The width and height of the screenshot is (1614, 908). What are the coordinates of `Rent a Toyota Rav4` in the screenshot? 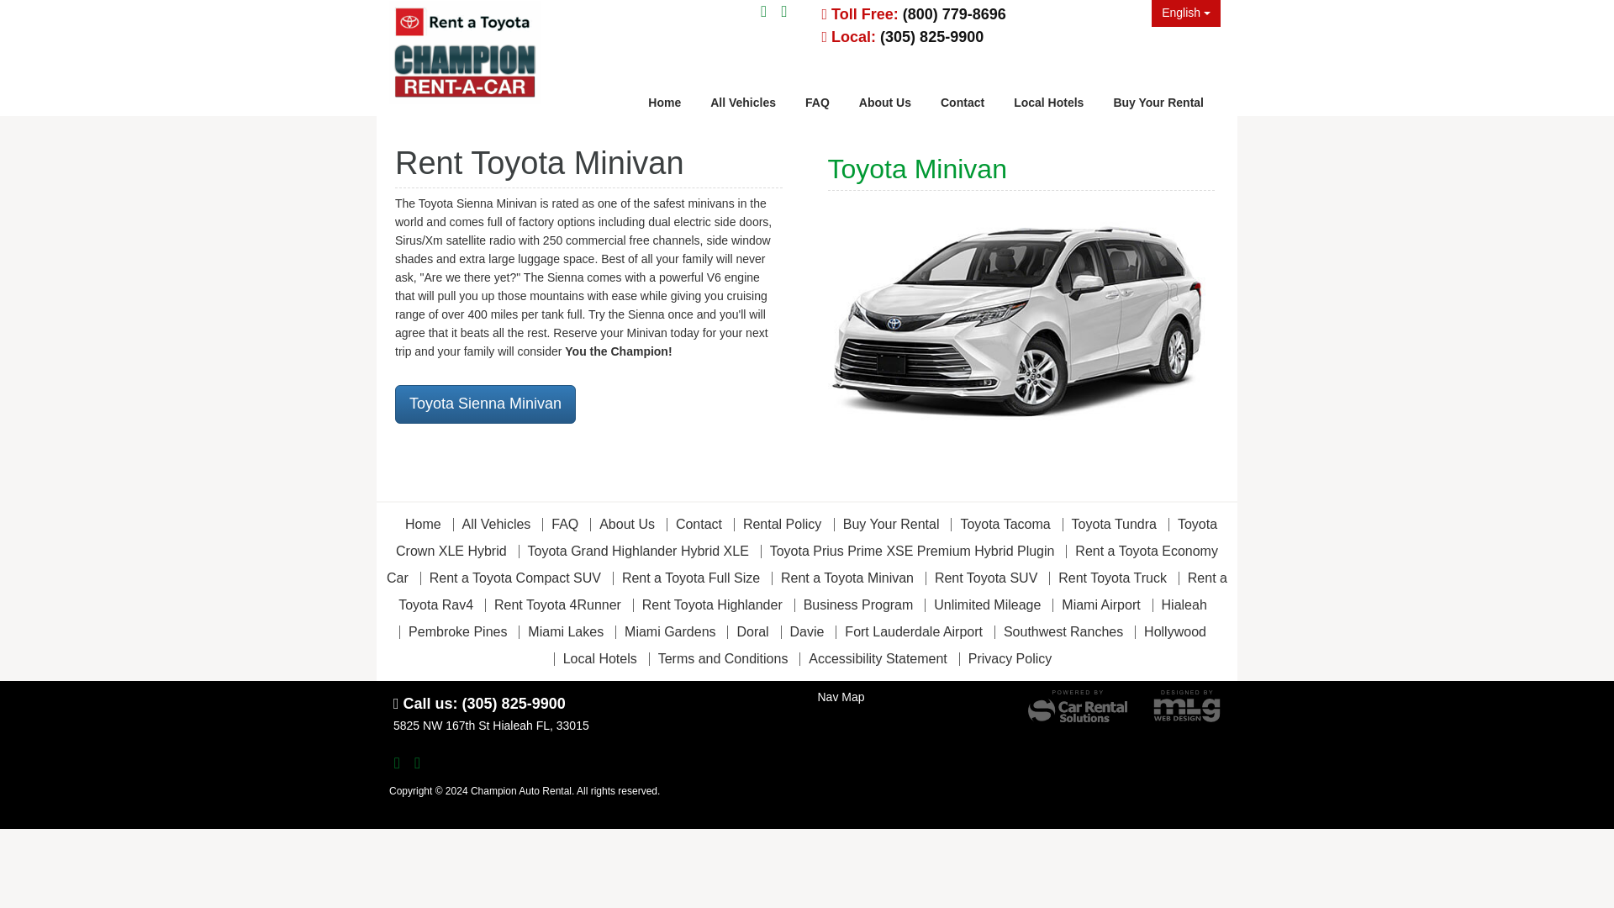 It's located at (812, 591).